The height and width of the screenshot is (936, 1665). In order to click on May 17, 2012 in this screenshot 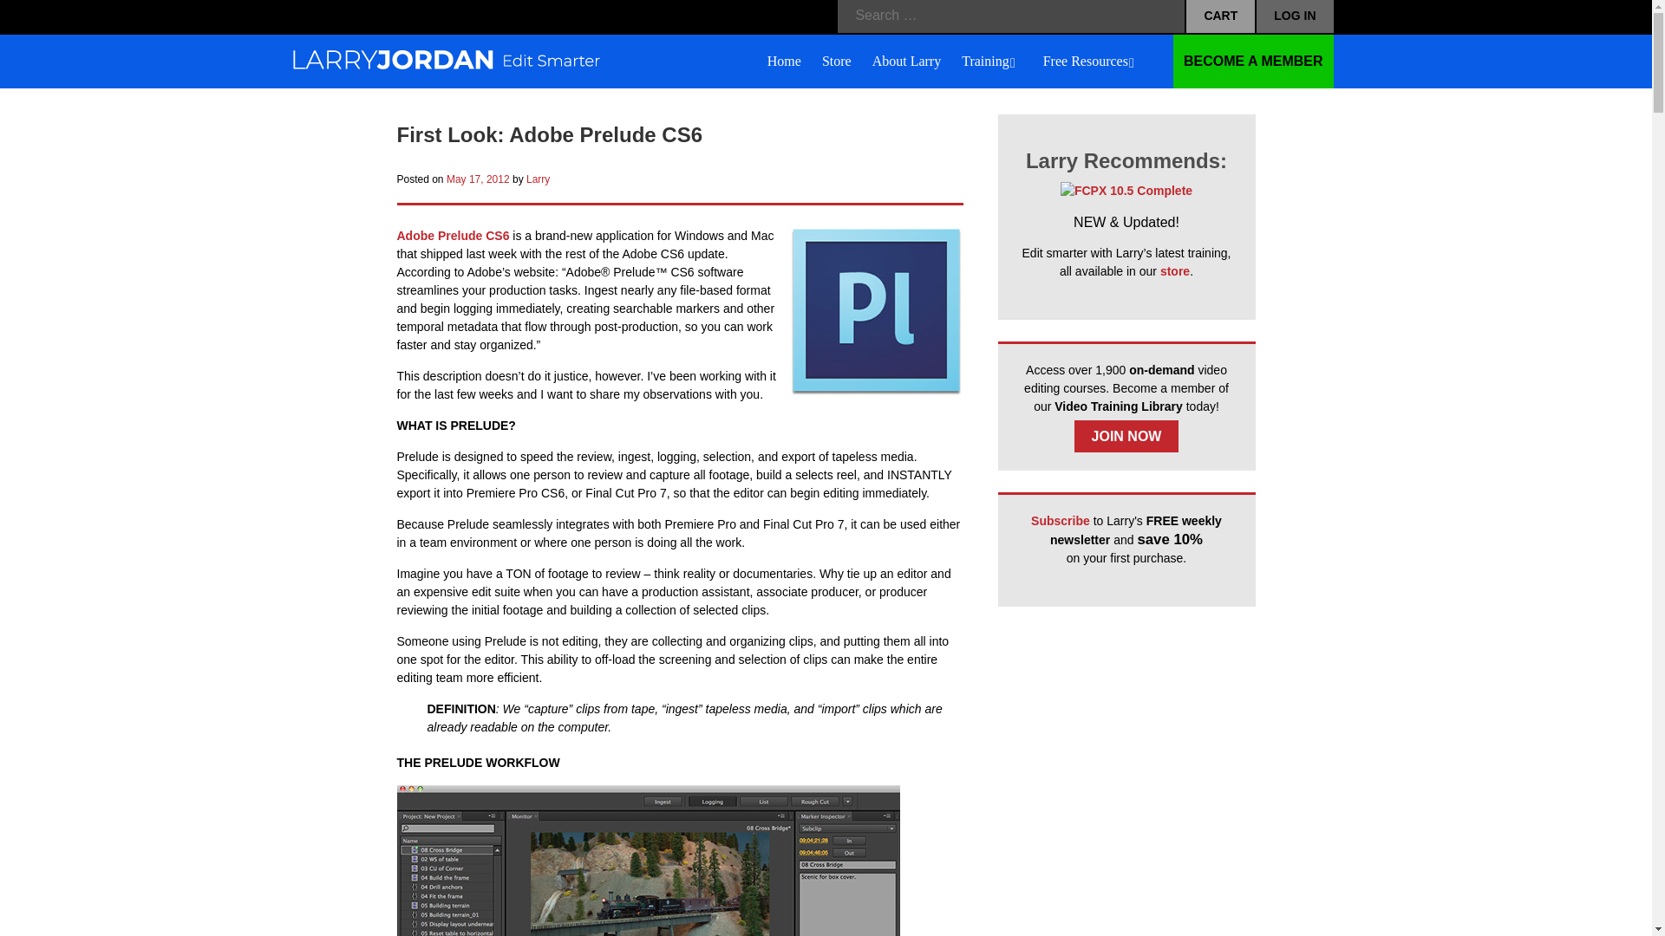, I will do `click(477, 179)`.